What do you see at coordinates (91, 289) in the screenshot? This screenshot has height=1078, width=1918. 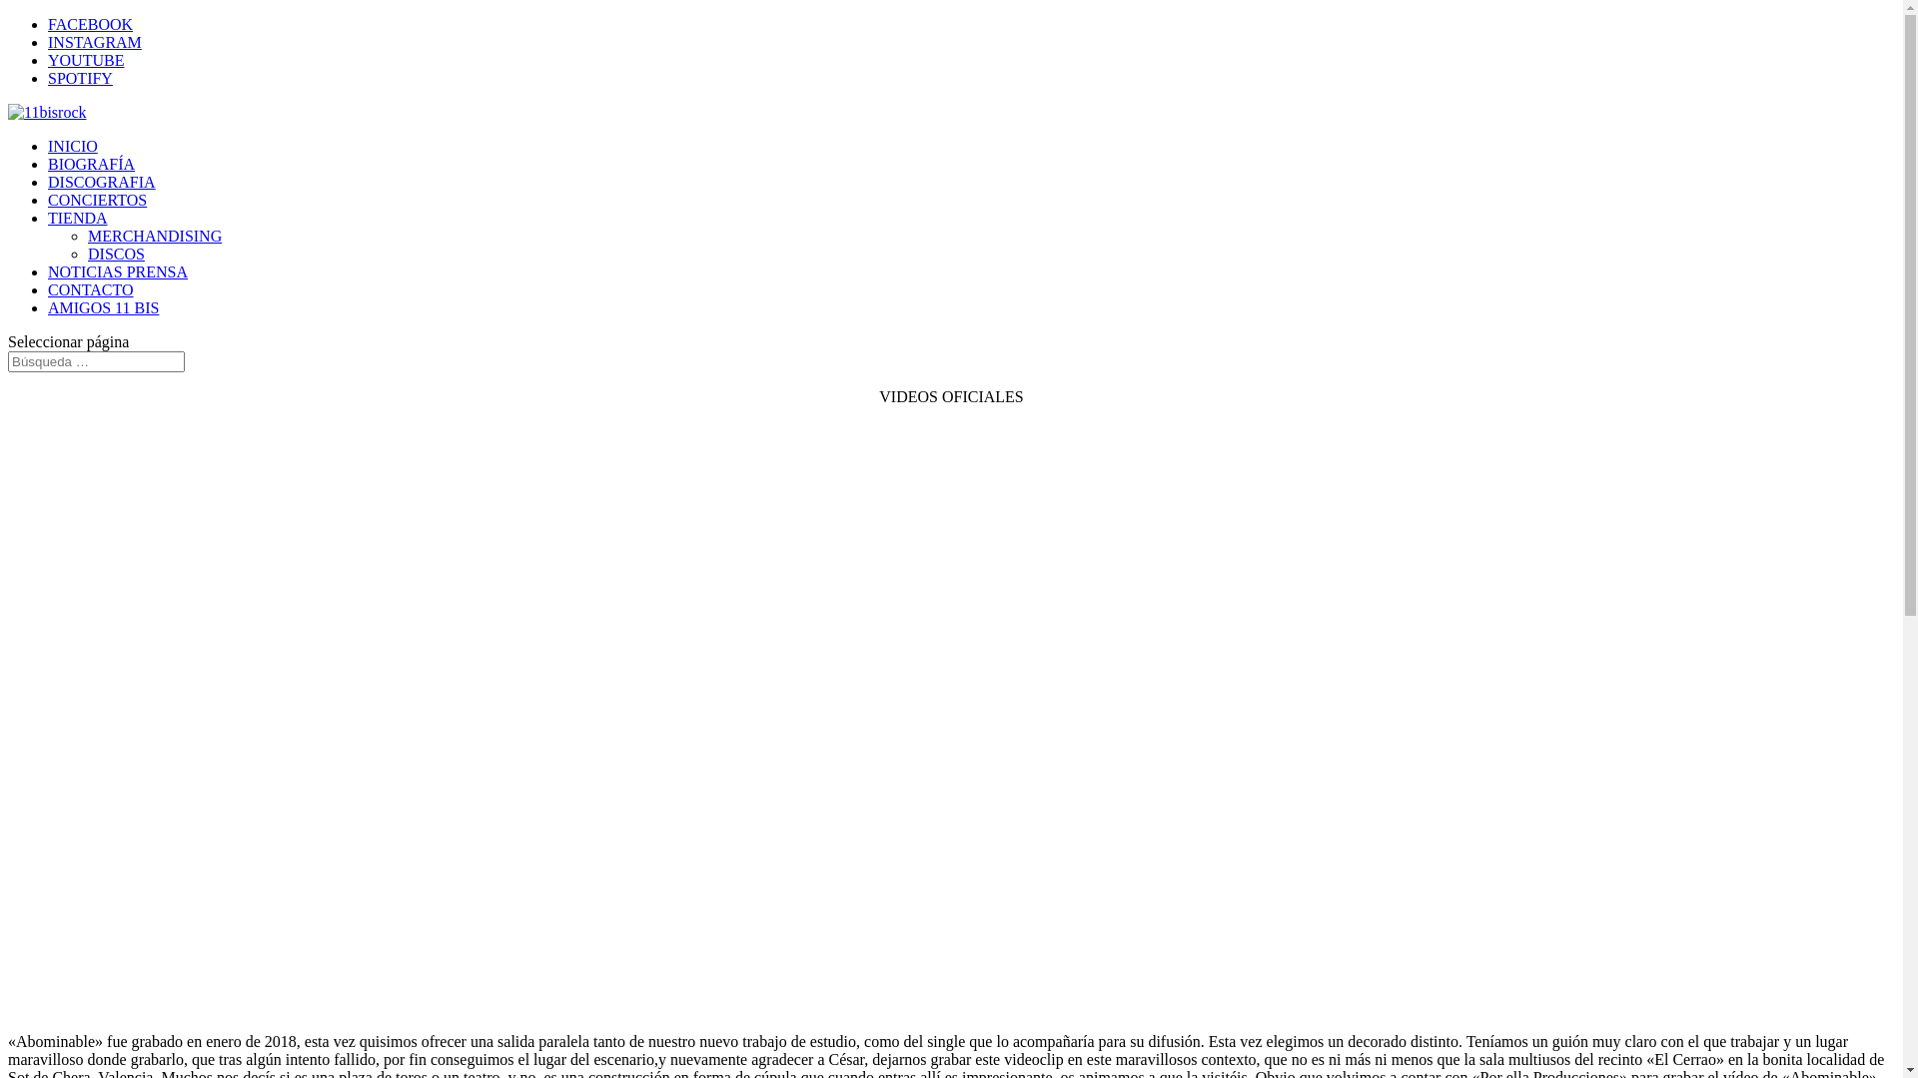 I see `CONTACTO` at bounding box center [91, 289].